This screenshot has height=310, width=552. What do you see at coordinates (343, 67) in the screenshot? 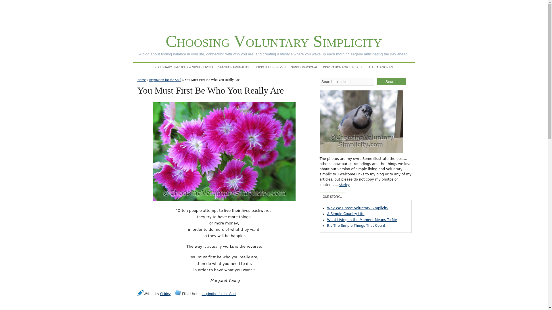
I see `INSPIRATION FOR THE SOUL` at bounding box center [343, 67].